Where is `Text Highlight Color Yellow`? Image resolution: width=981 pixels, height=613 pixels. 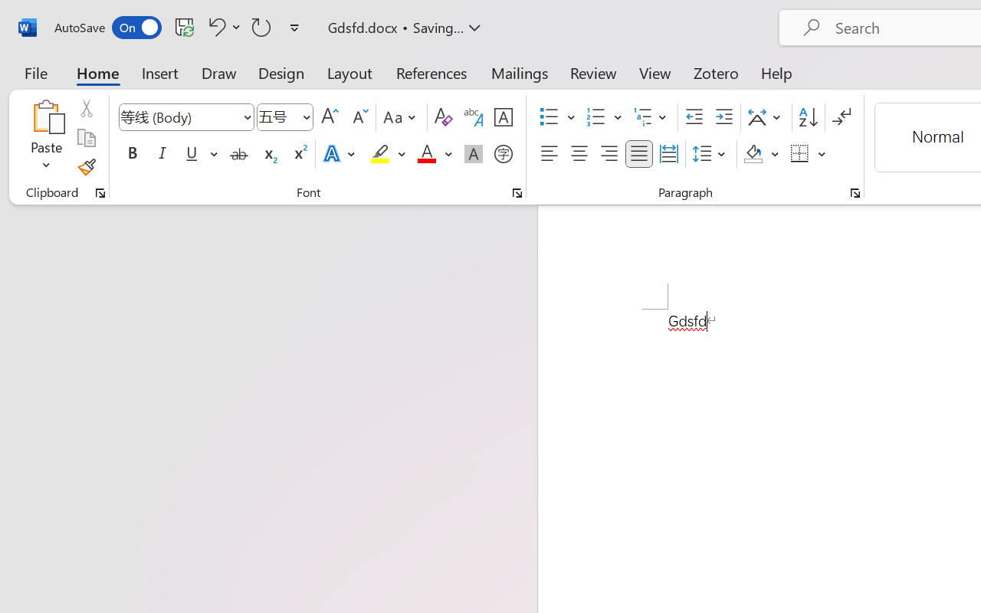 Text Highlight Color Yellow is located at coordinates (380, 154).